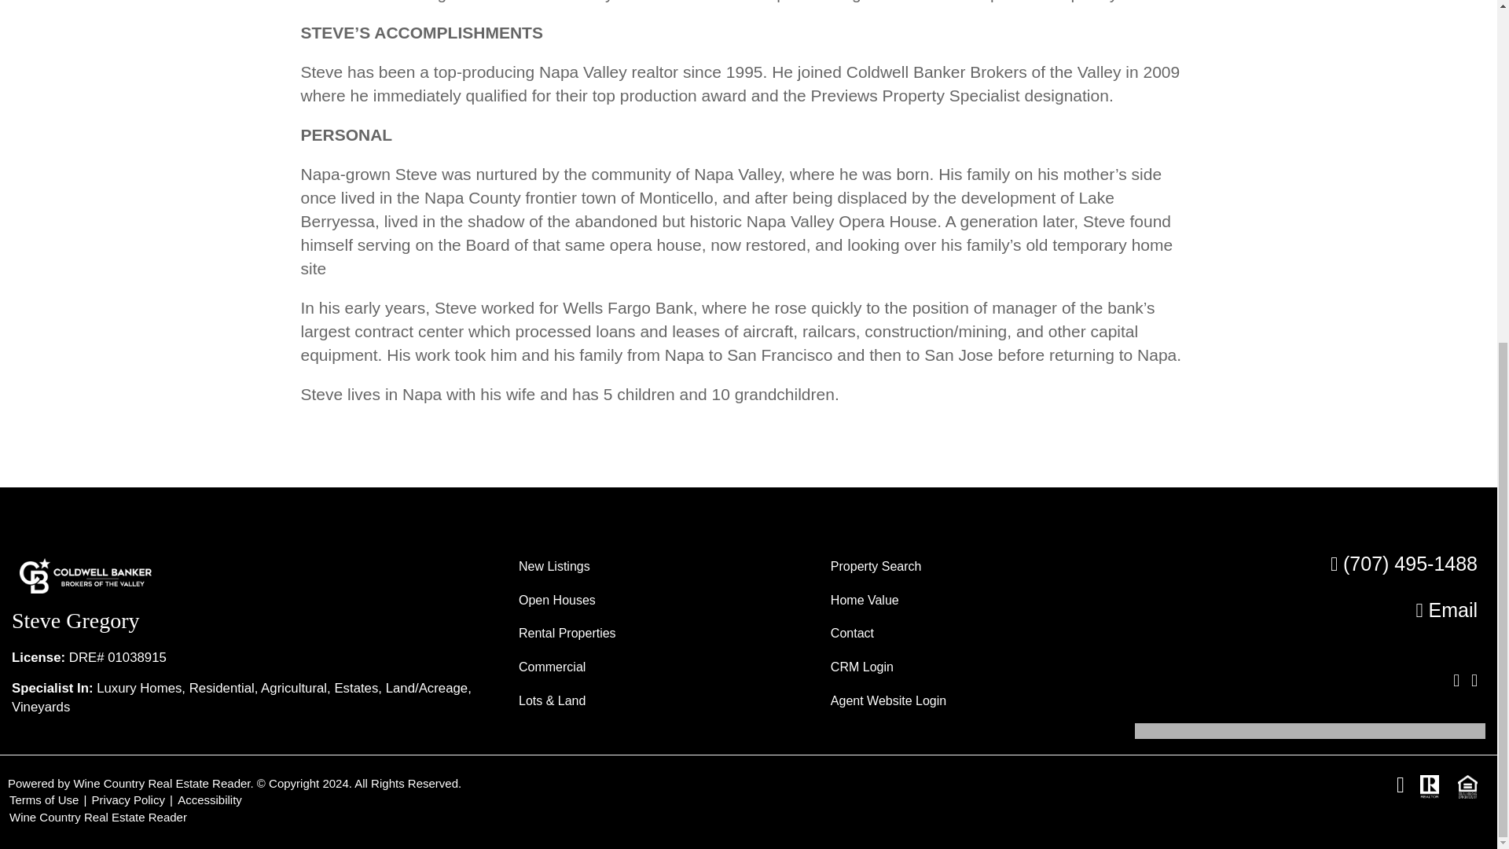  What do you see at coordinates (655, 567) in the screenshot?
I see `New Listings` at bounding box center [655, 567].